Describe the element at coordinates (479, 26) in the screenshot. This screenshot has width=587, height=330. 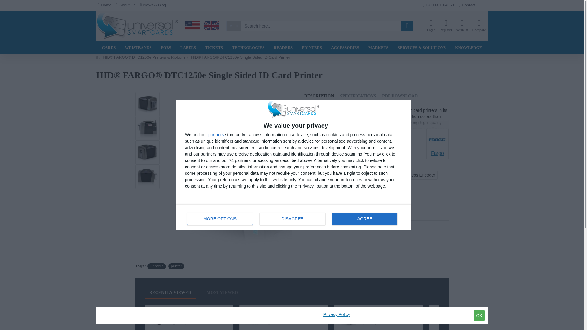
I see `Universal Smart Cards Inc` at that location.